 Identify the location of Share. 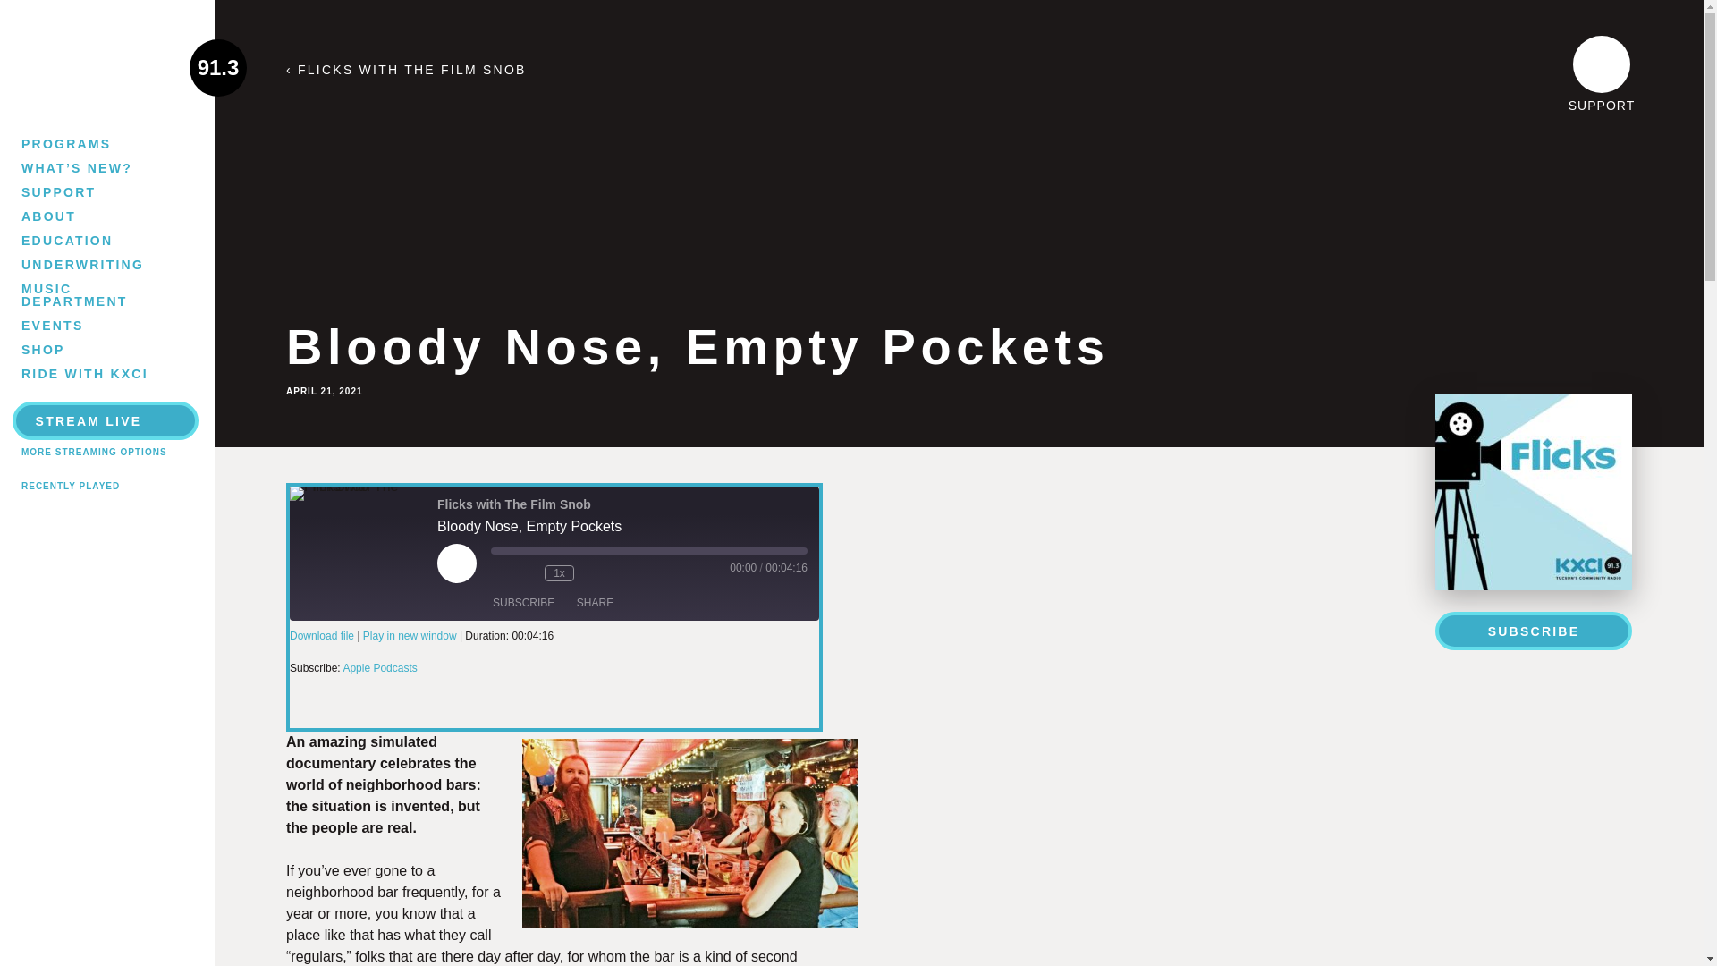
(595, 603).